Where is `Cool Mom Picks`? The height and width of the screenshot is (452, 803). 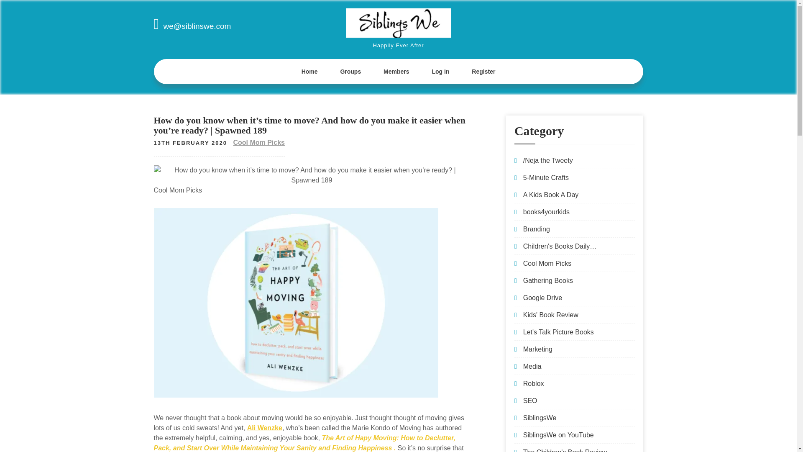
Cool Mom Picks is located at coordinates (547, 264).